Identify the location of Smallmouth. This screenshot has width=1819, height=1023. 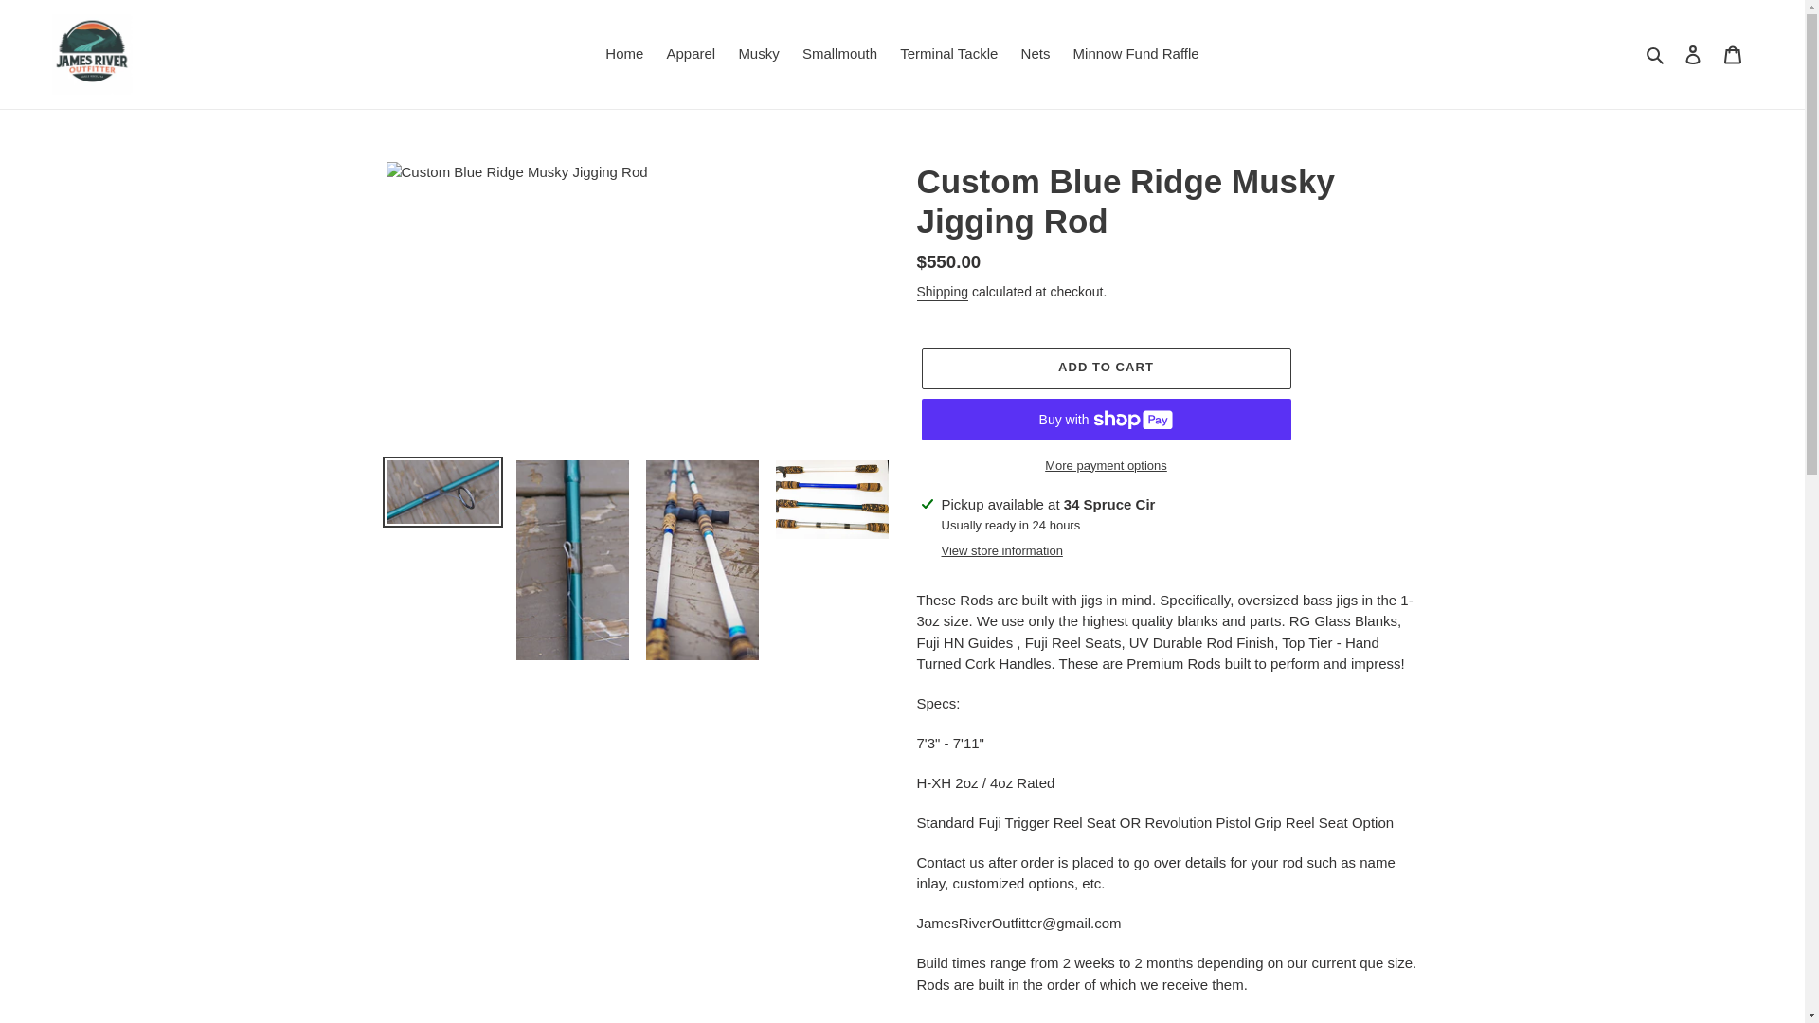
(839, 55).